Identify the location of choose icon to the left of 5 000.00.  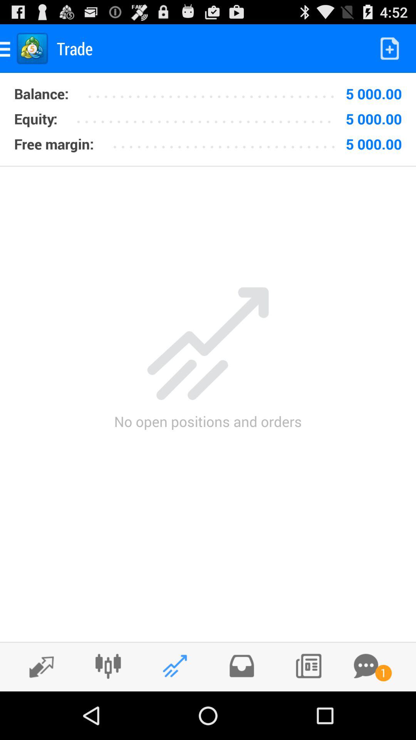
(226, 141).